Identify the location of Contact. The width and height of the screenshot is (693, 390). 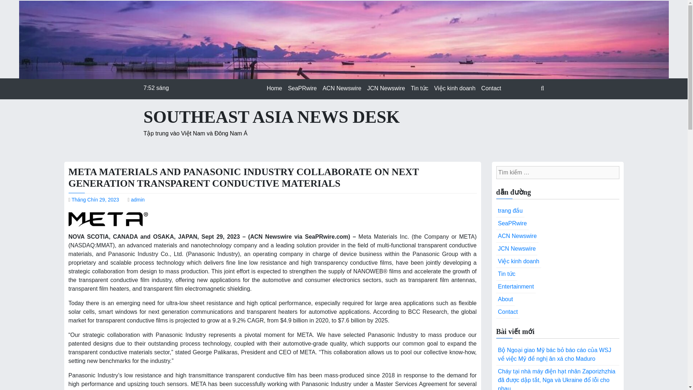
(507, 312).